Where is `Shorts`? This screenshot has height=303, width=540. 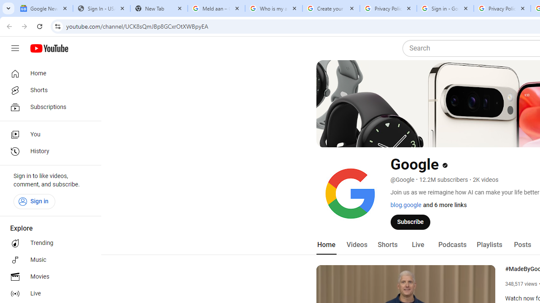
Shorts is located at coordinates (48, 90).